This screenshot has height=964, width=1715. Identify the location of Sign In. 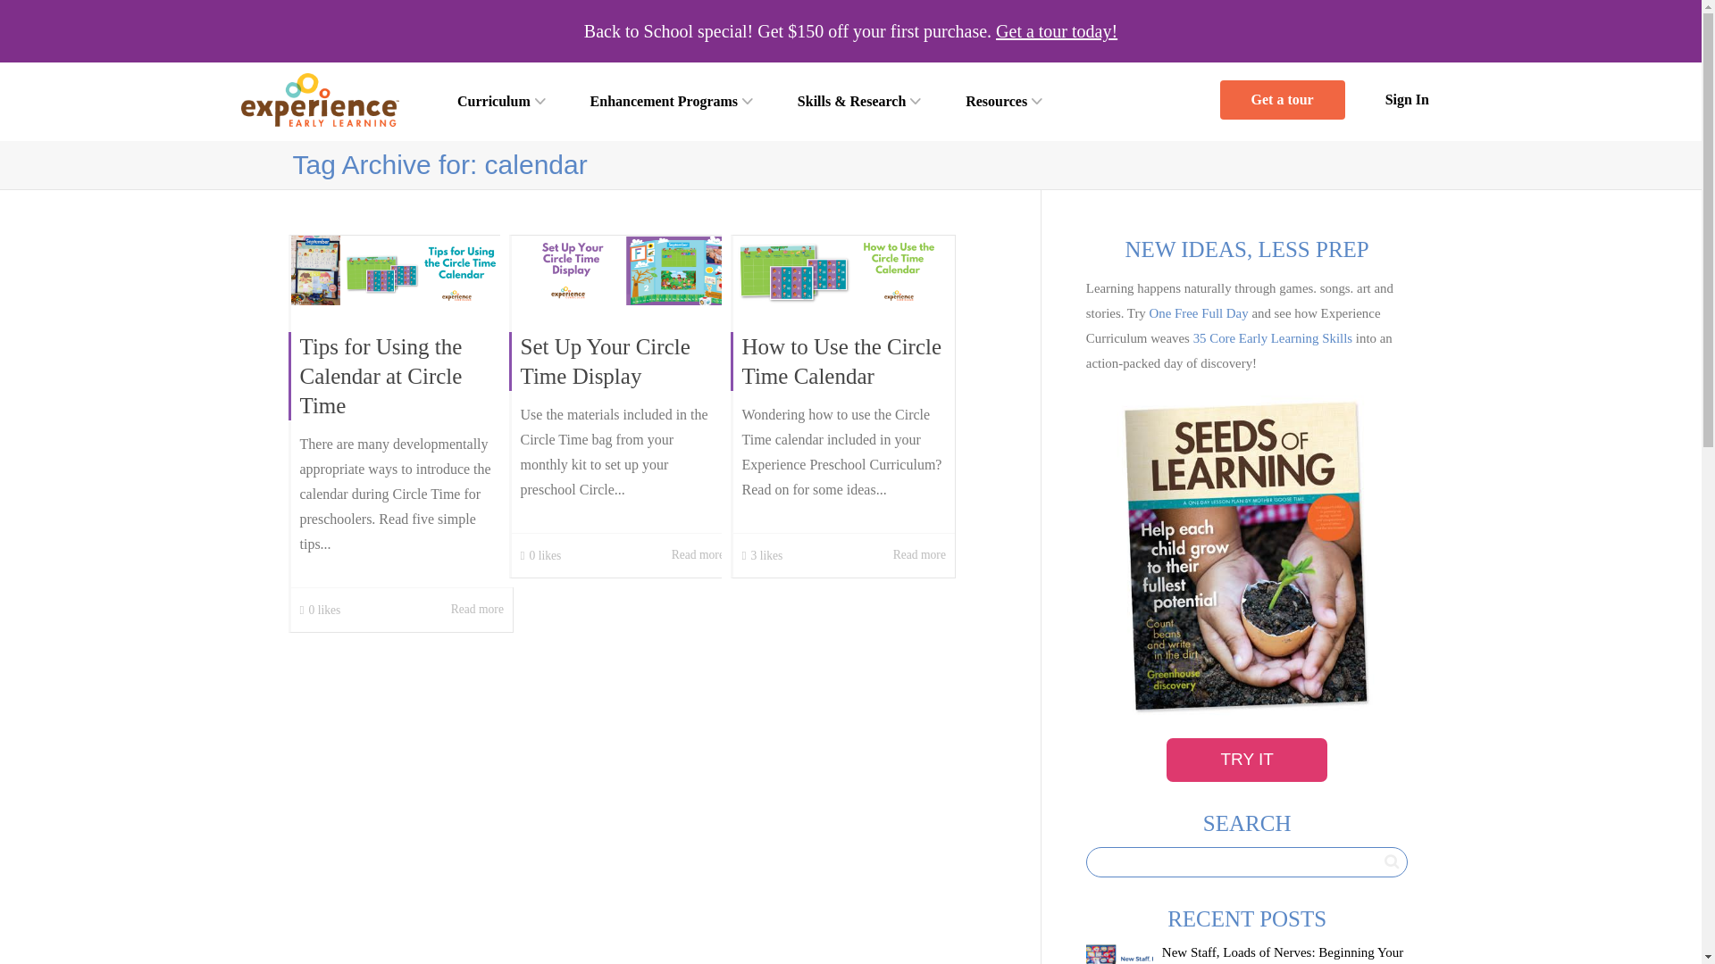
(1407, 100).